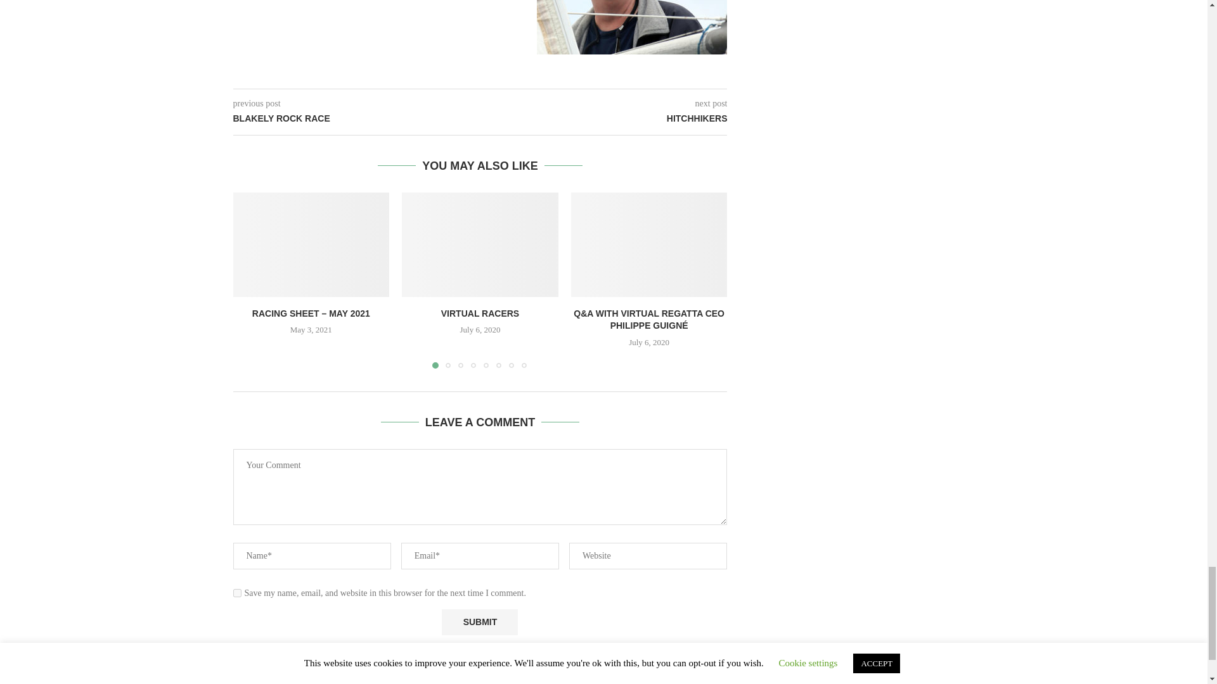  I want to click on yes, so click(237, 593).